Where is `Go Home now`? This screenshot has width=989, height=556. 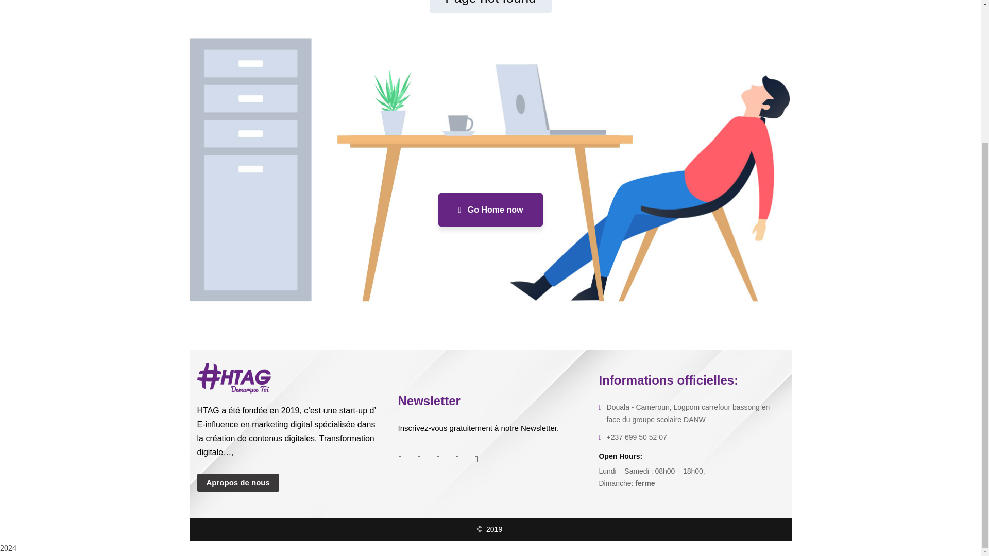
Go Home now is located at coordinates (490, 209).